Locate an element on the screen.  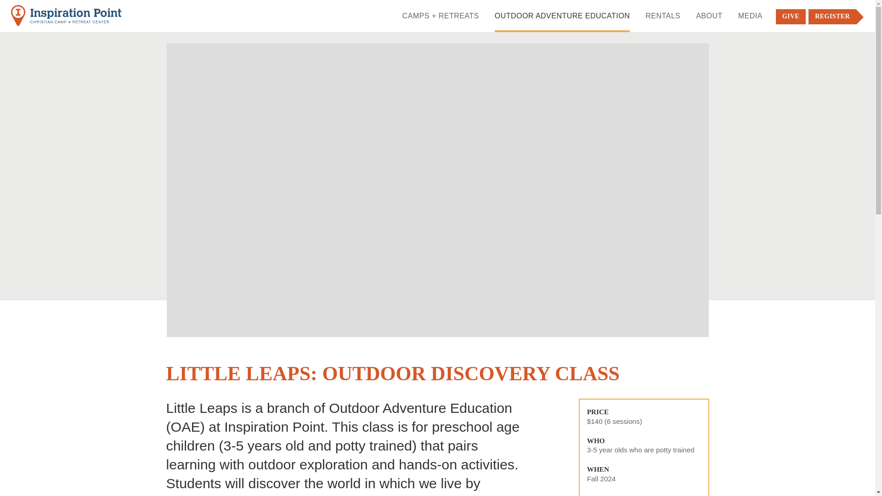
ABOUT is located at coordinates (709, 20).